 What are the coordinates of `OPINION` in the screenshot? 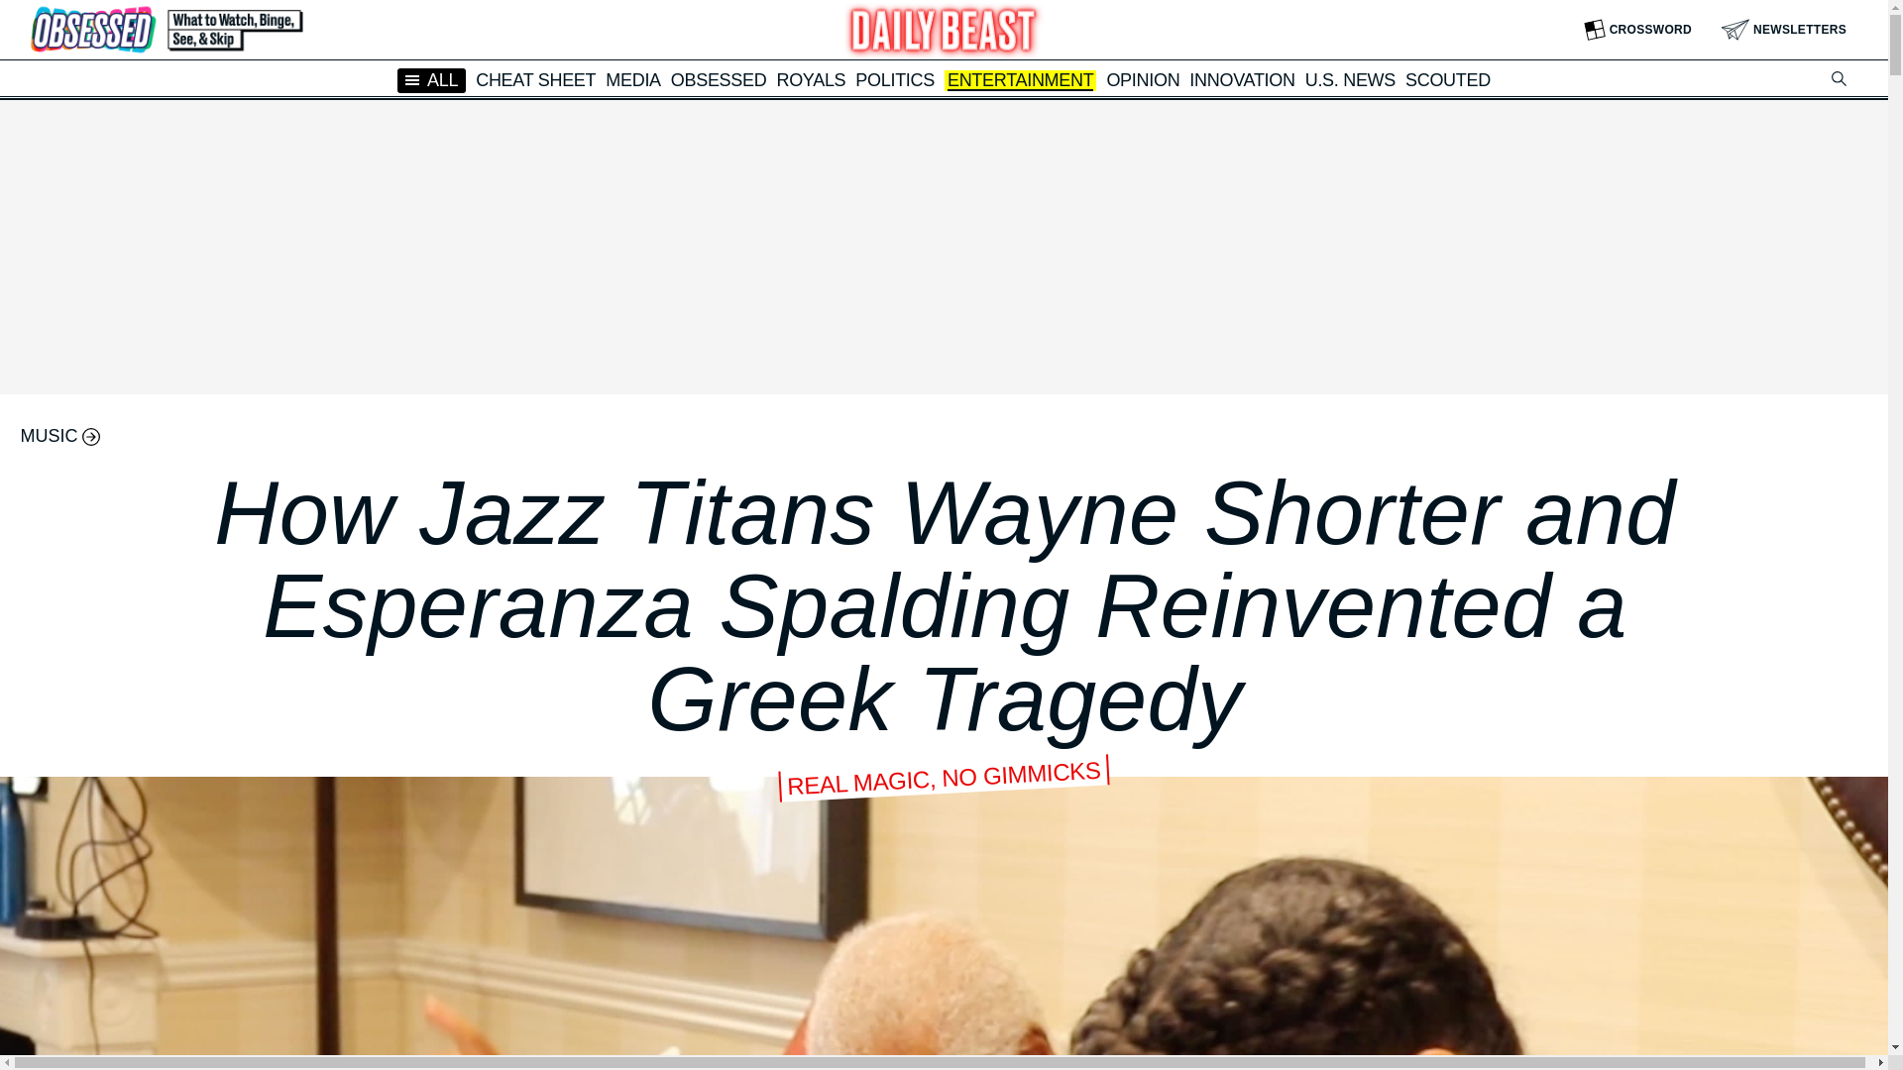 It's located at (1142, 79).